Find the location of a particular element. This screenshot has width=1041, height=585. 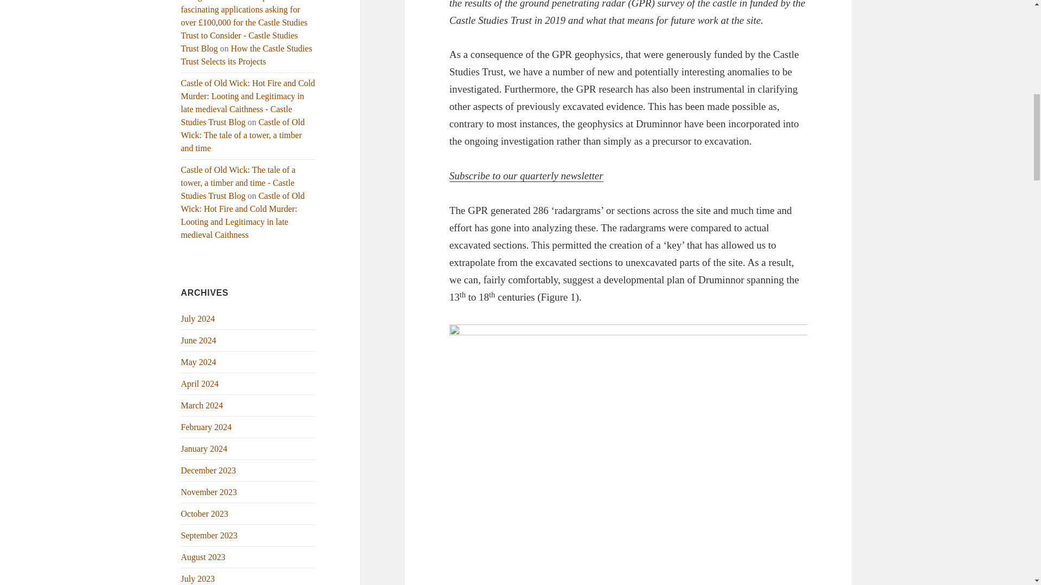

April 2024 is located at coordinates (200, 383).